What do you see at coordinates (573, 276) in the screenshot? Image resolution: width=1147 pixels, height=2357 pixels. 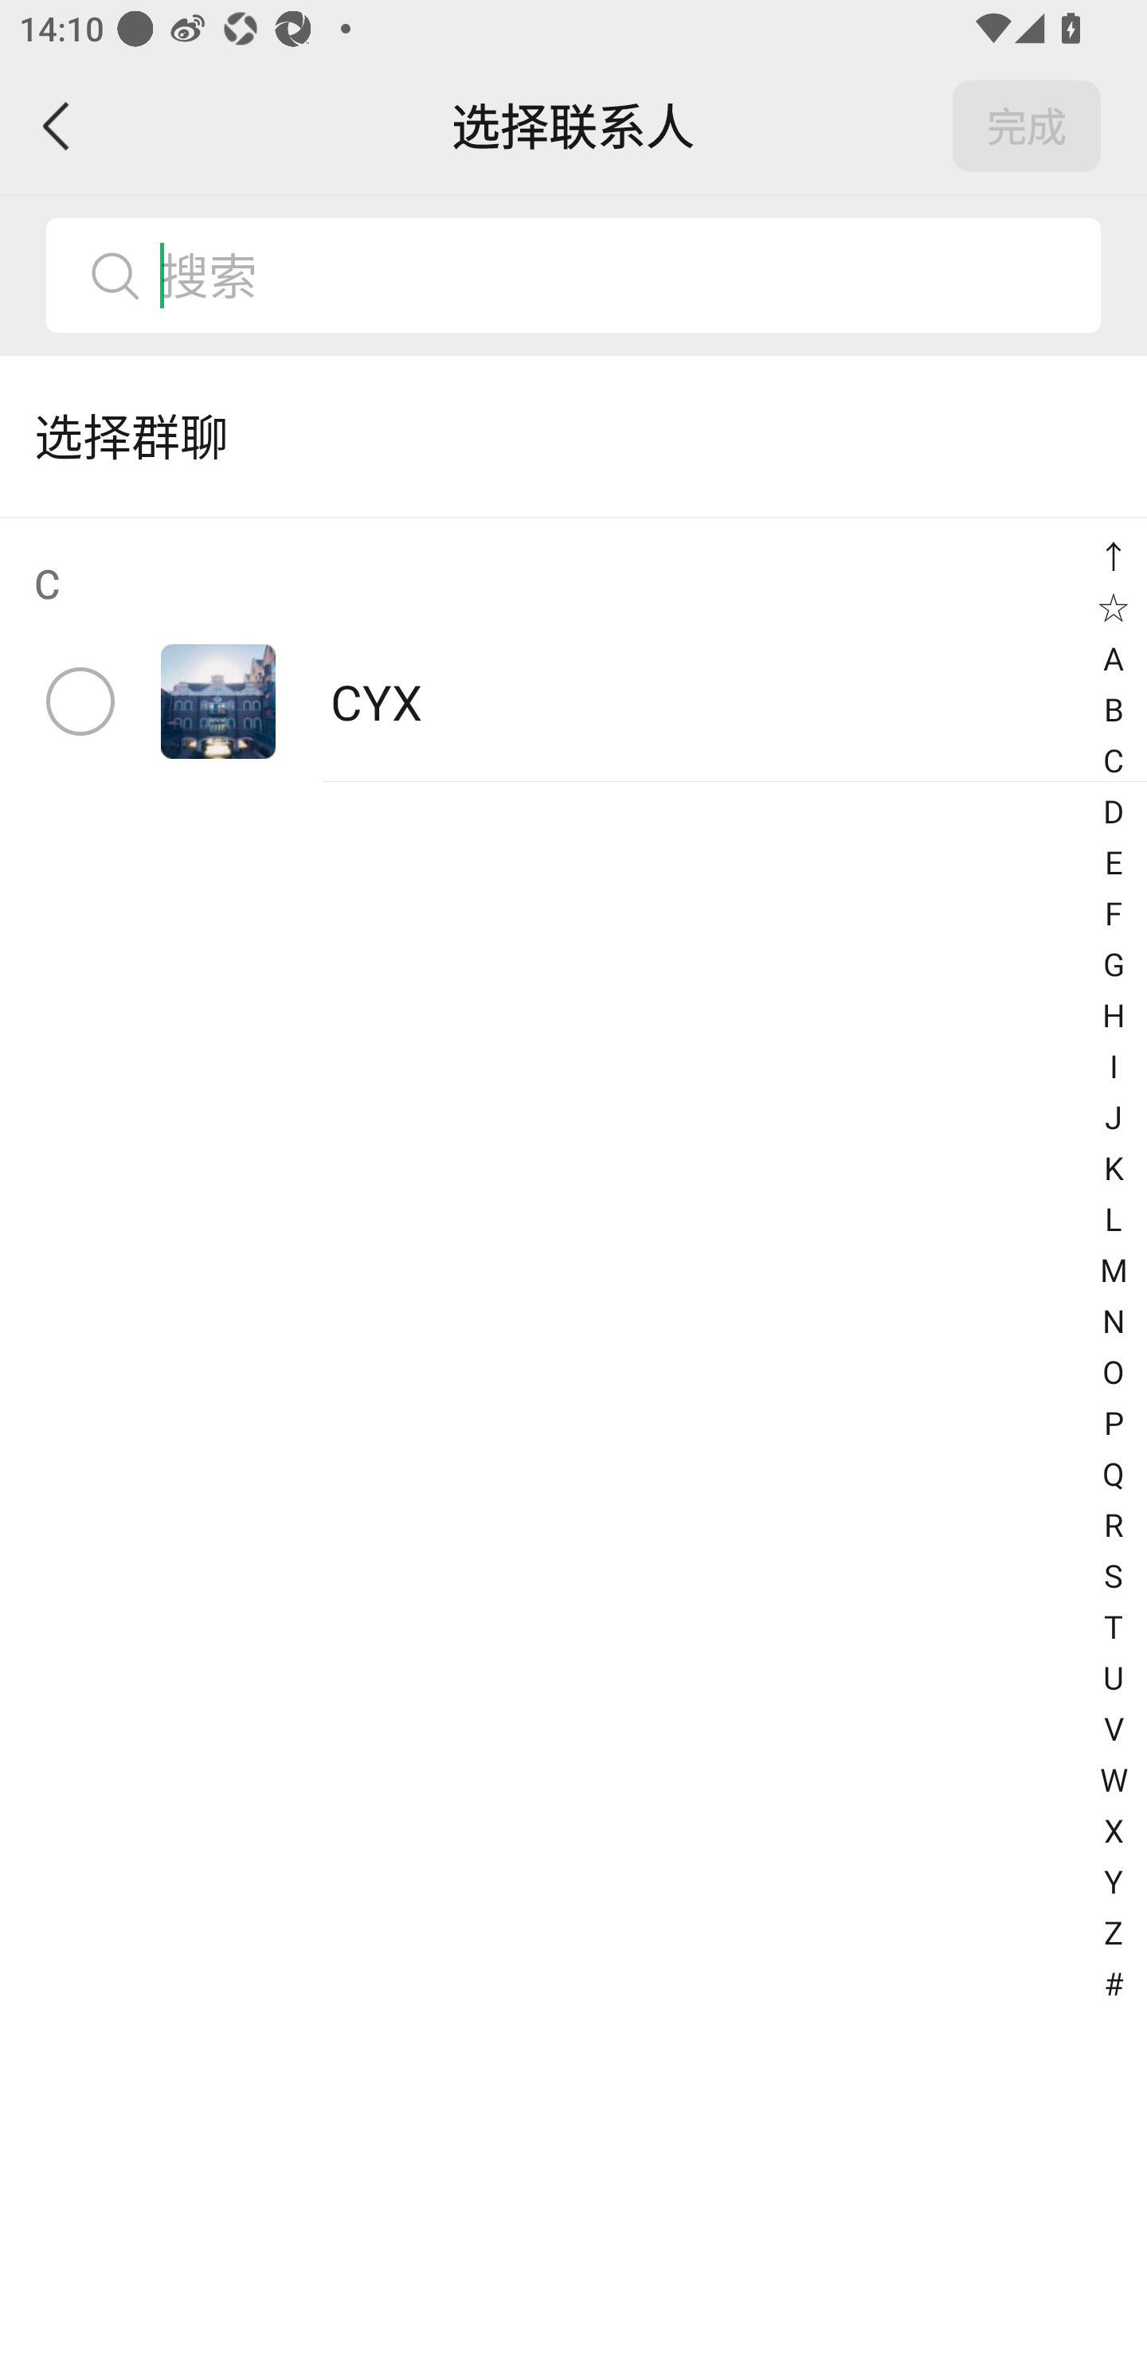 I see `搜索` at bounding box center [573, 276].